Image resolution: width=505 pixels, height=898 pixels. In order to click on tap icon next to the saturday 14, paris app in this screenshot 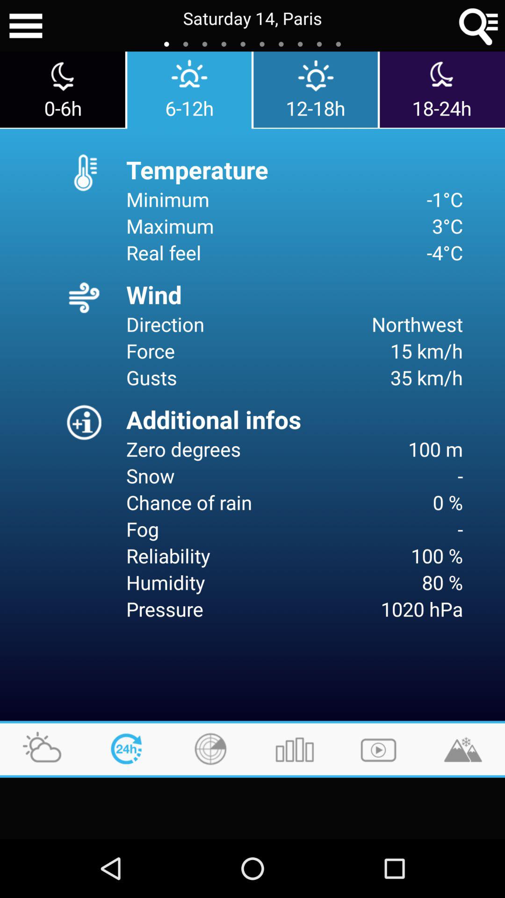, I will do `click(26, 26)`.